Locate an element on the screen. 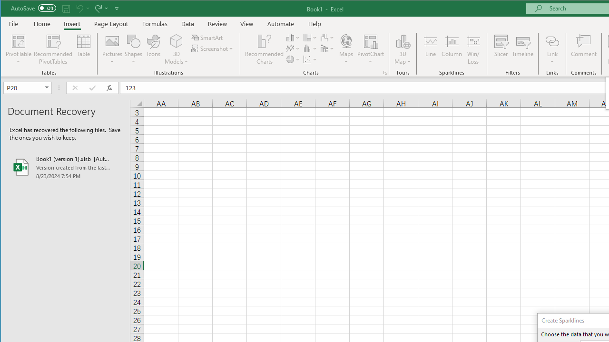 The width and height of the screenshot is (609, 342). Line is located at coordinates (430, 49).